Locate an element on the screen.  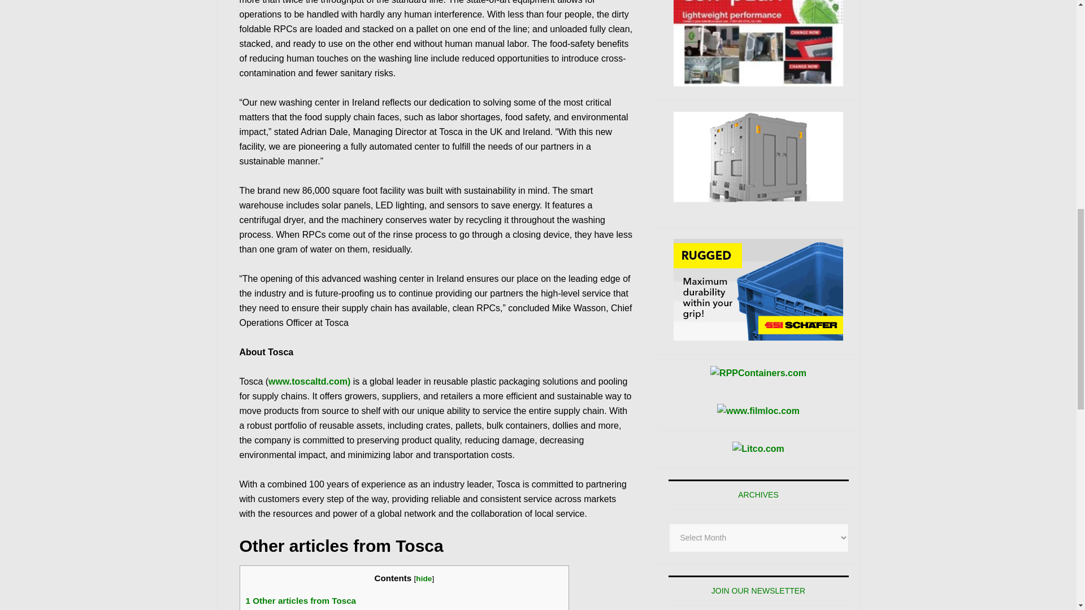
RPPContainers.com is located at coordinates (758, 373).